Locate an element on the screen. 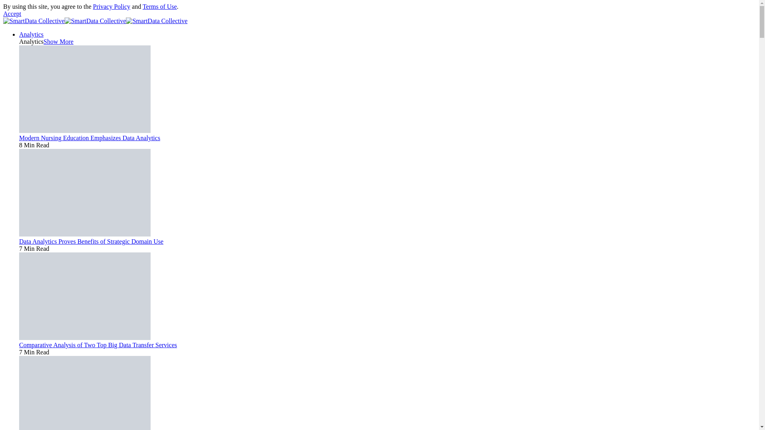 This screenshot has height=430, width=765. Modern Nursing Education Emphasizes Data Analytics is located at coordinates (89, 138).